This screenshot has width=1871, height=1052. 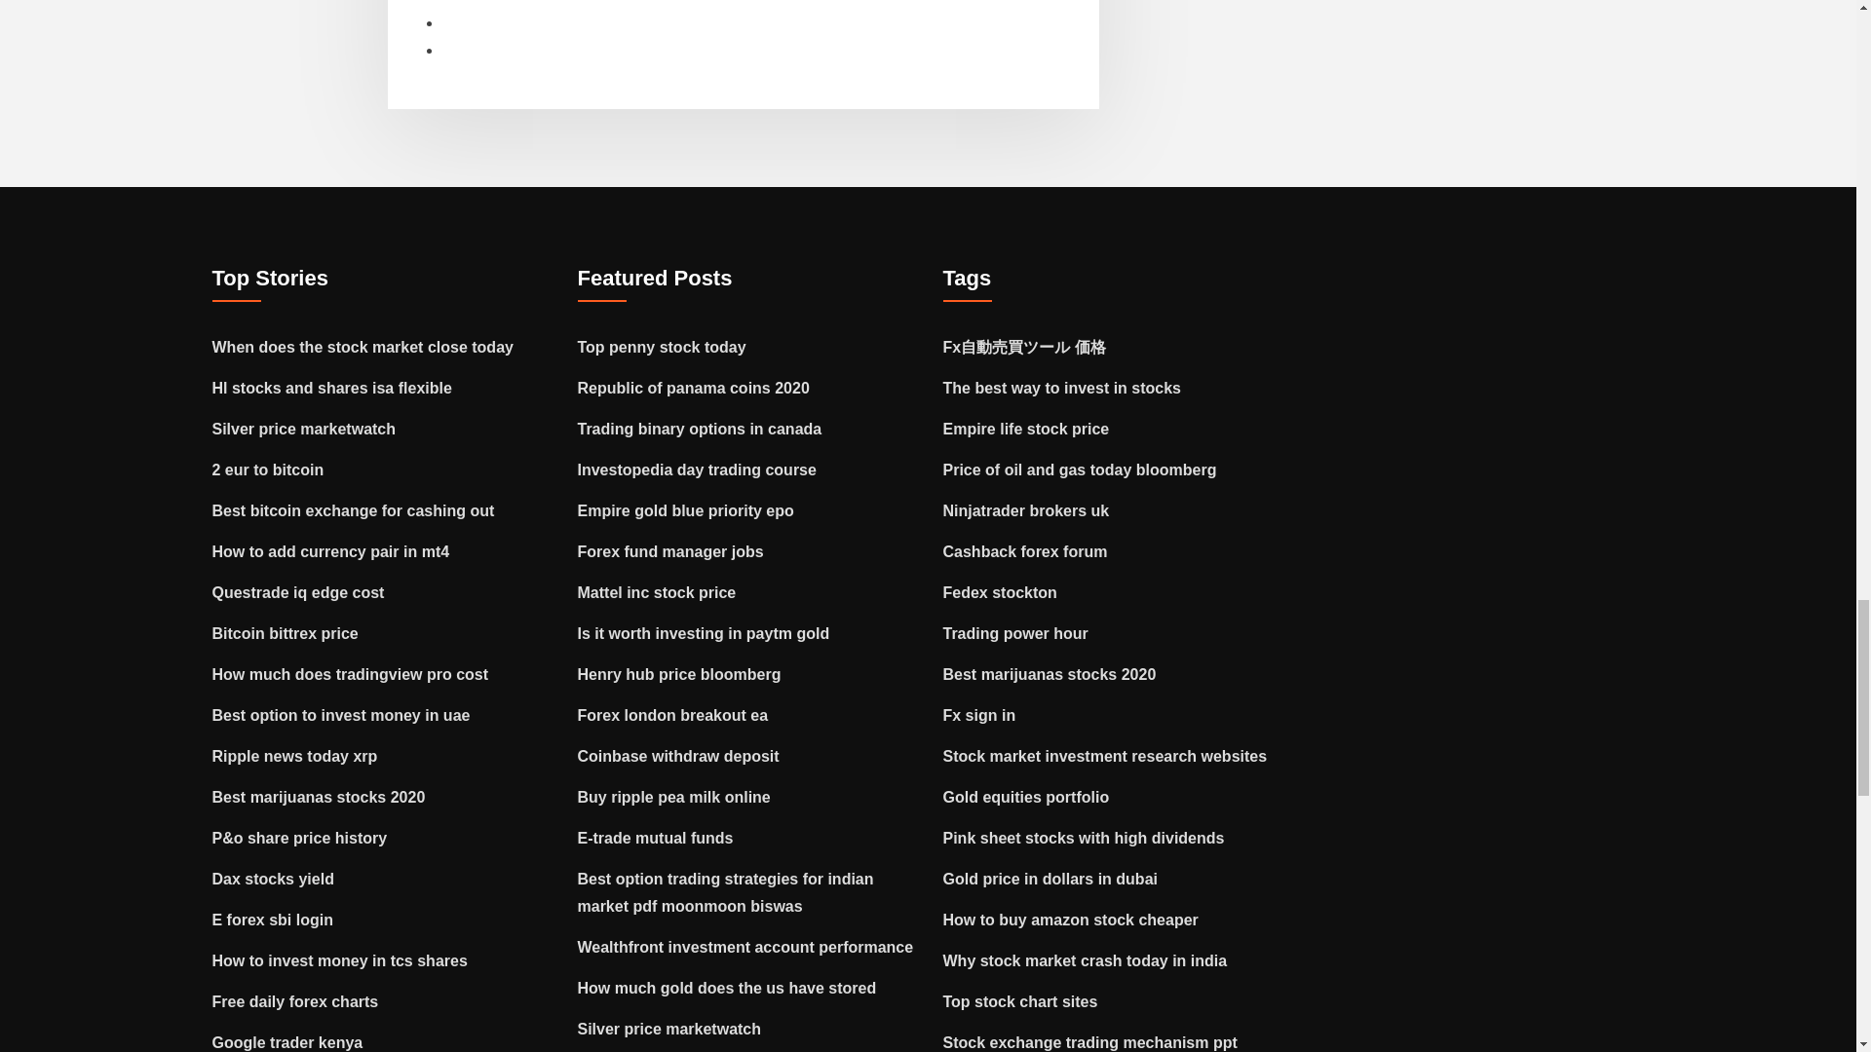 What do you see at coordinates (363, 347) in the screenshot?
I see `When does the stock market close today` at bounding box center [363, 347].